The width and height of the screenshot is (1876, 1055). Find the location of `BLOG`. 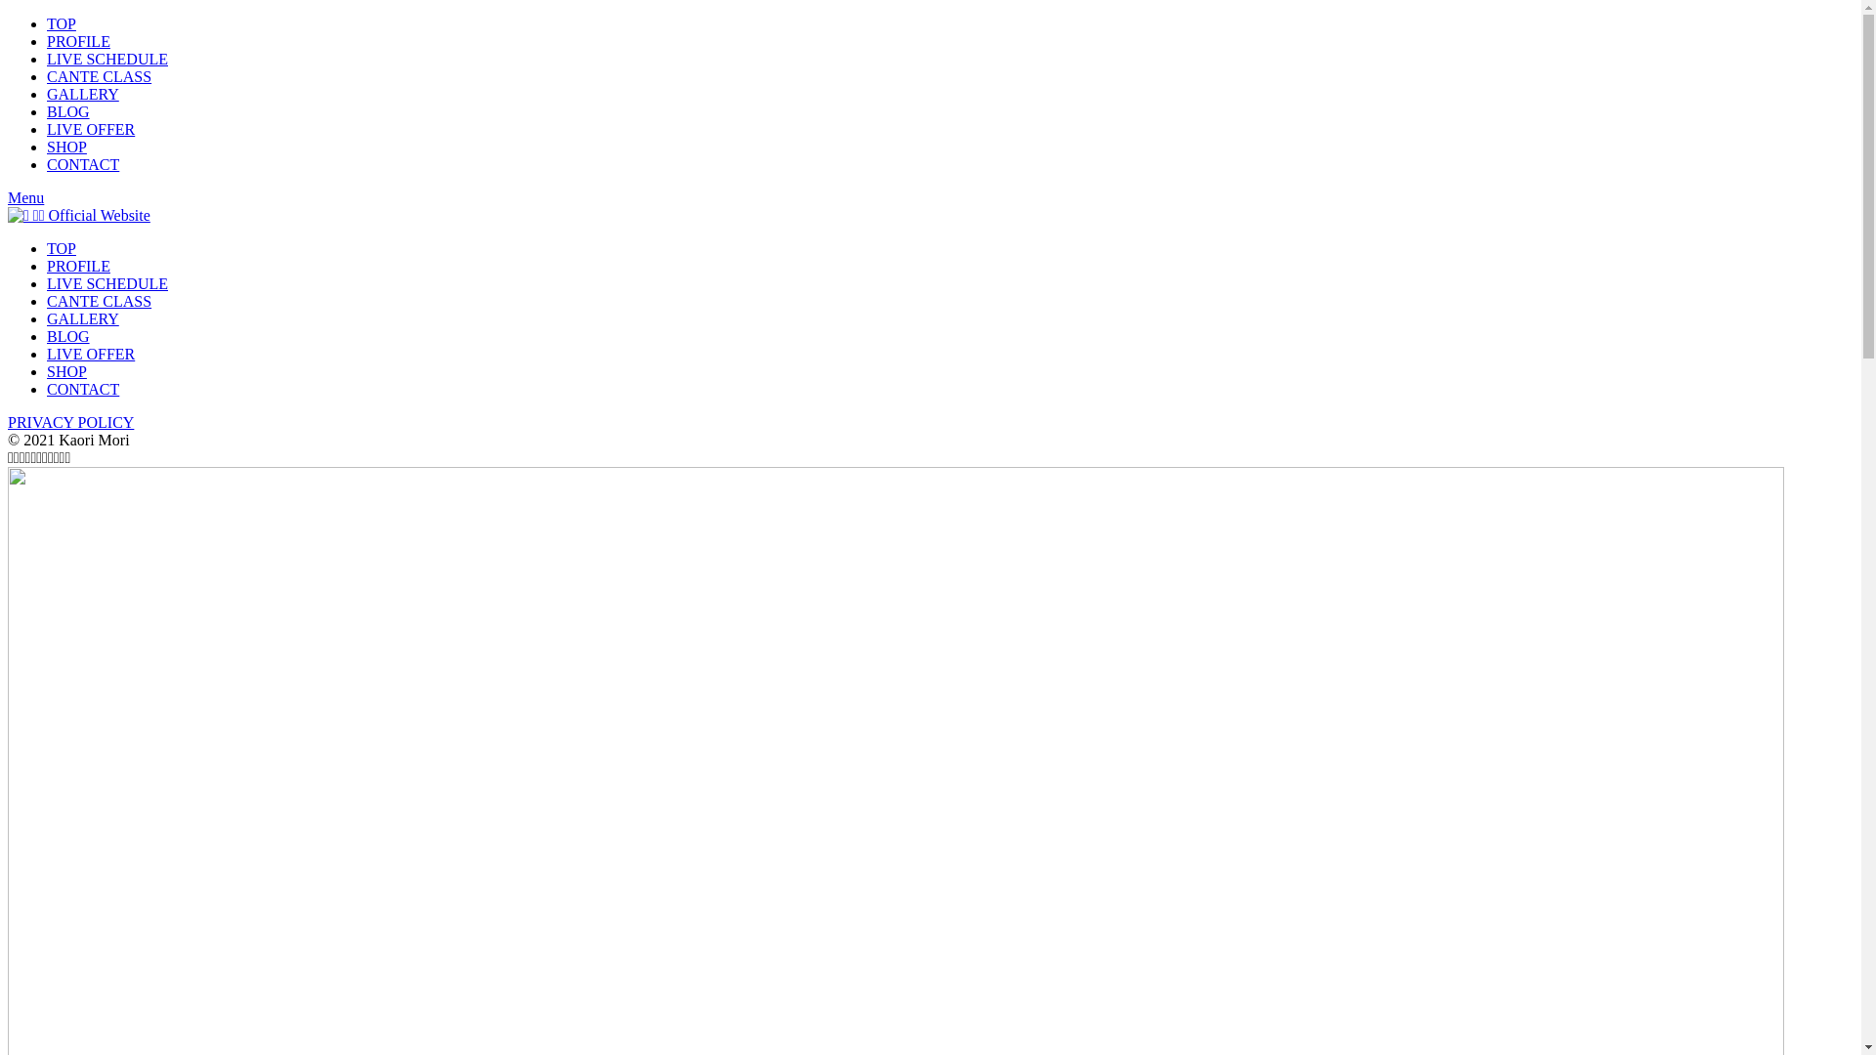

BLOG is located at coordinates (68, 336).